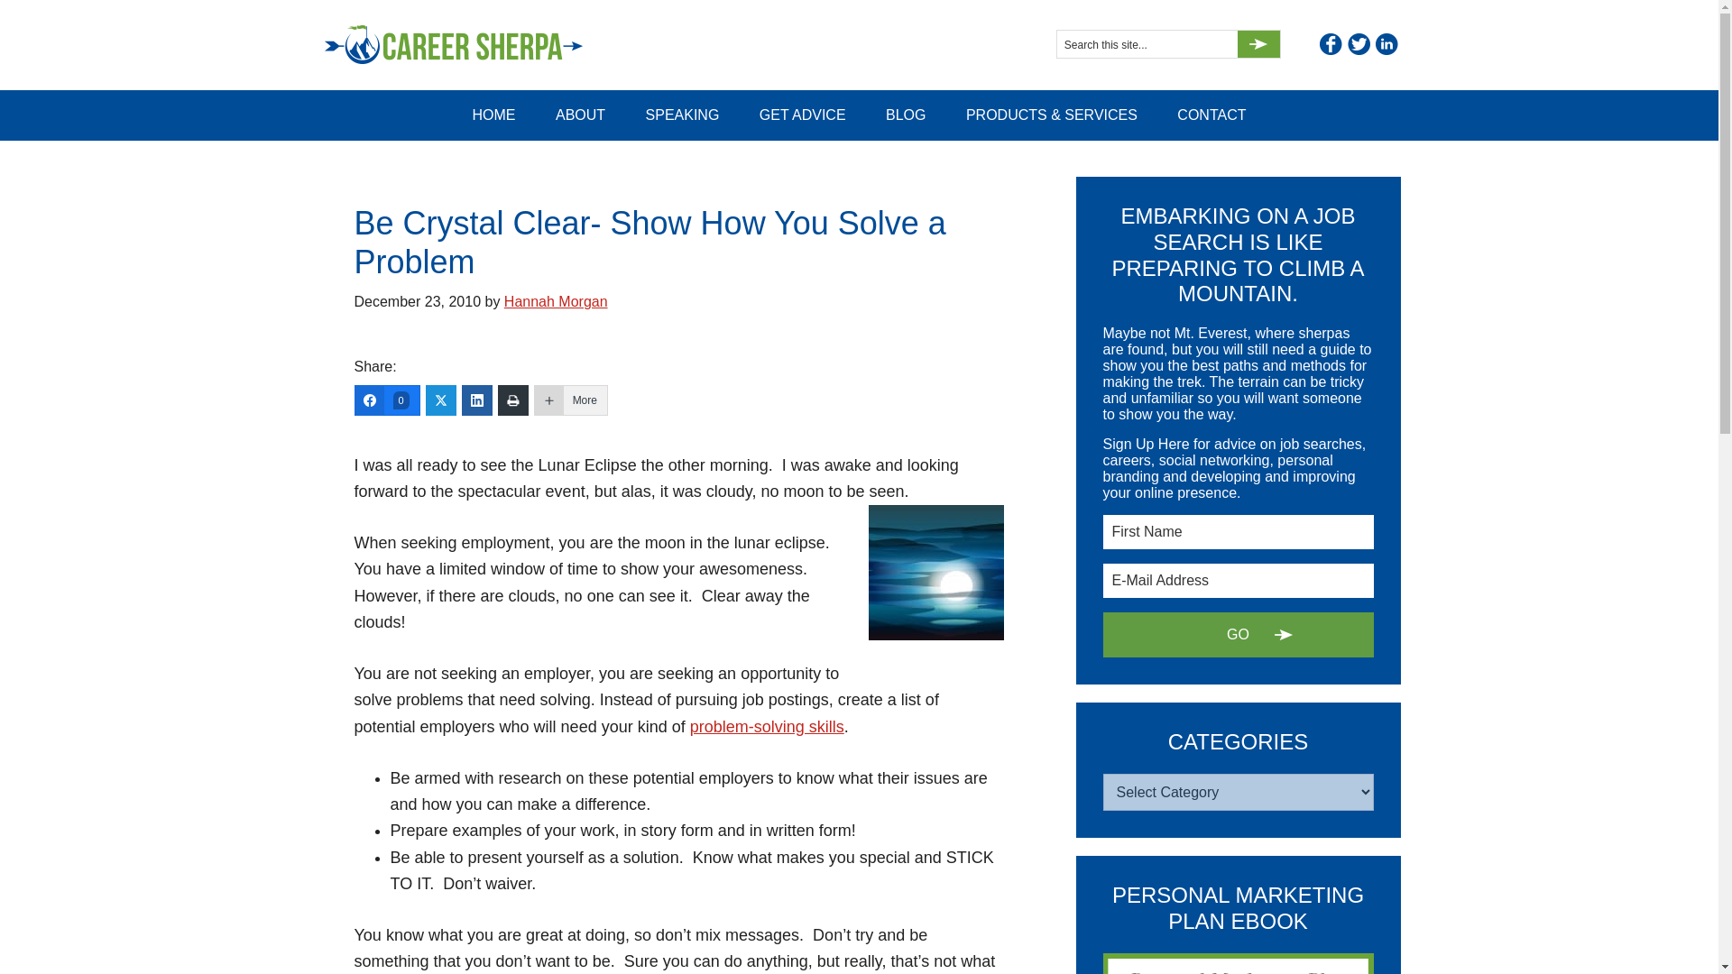 Image resolution: width=1732 pixels, height=974 pixels. Describe the element at coordinates (580, 115) in the screenshot. I see `ABOUT` at that location.